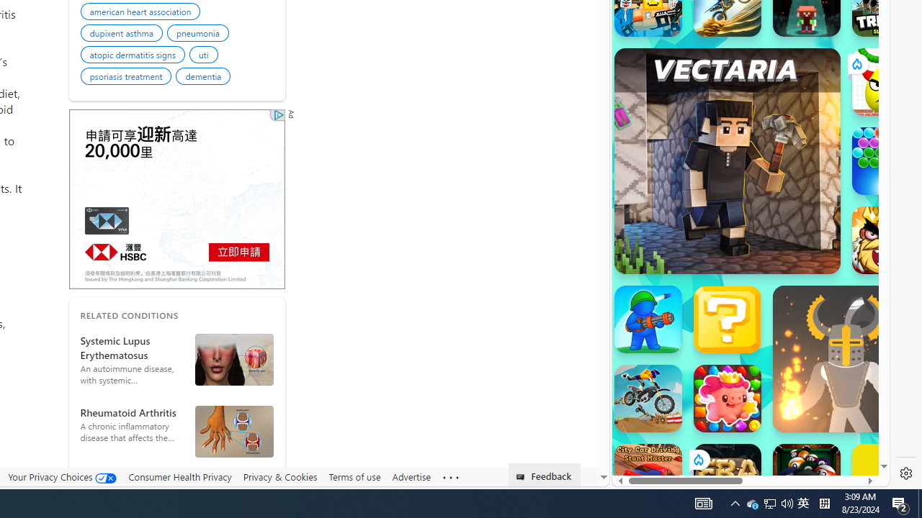  Describe the element at coordinates (877, 209) in the screenshot. I see `Crazy Cars` at that location.